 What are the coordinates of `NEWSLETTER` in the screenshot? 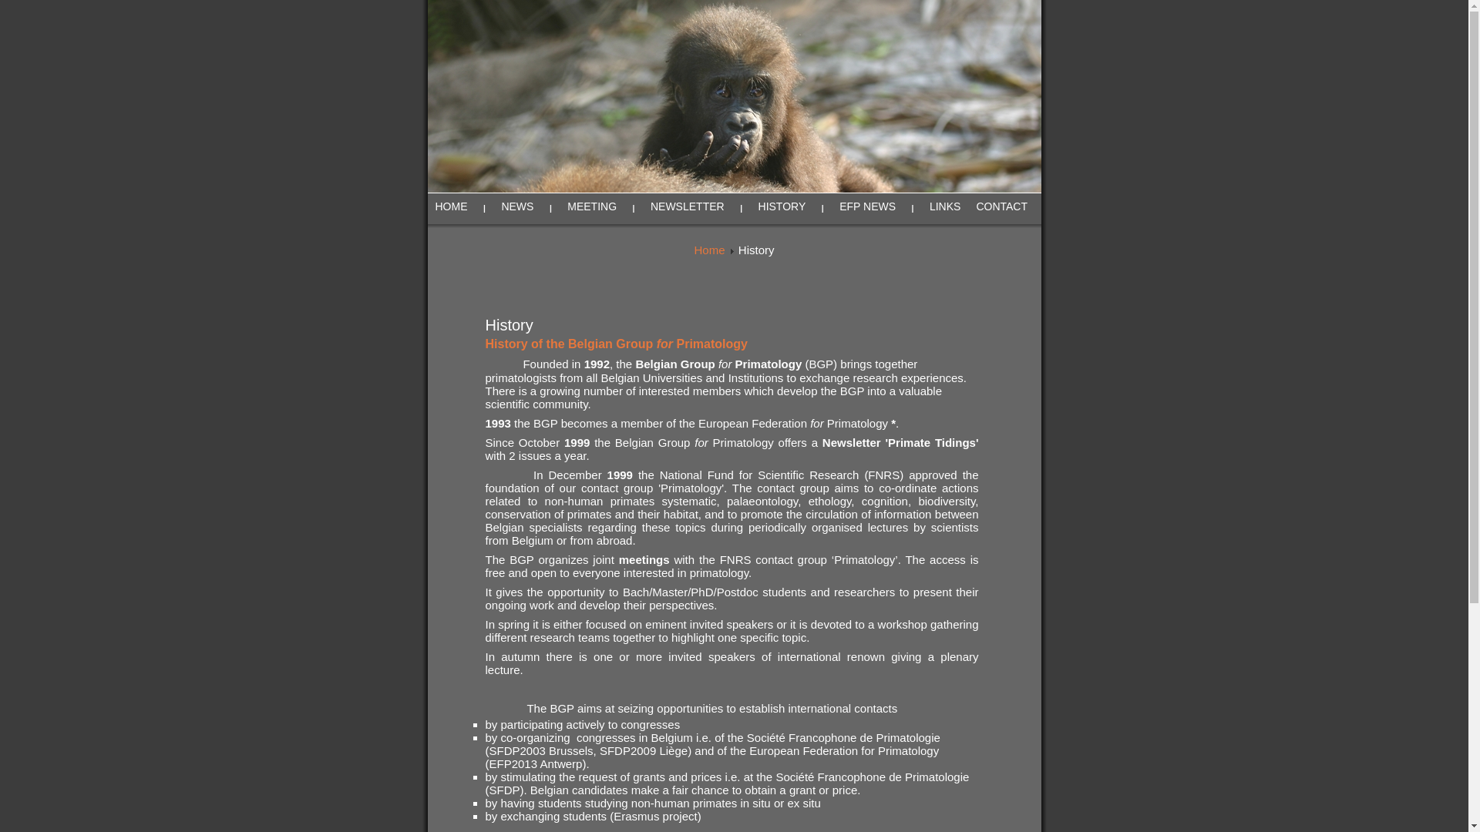 It's located at (688, 206).